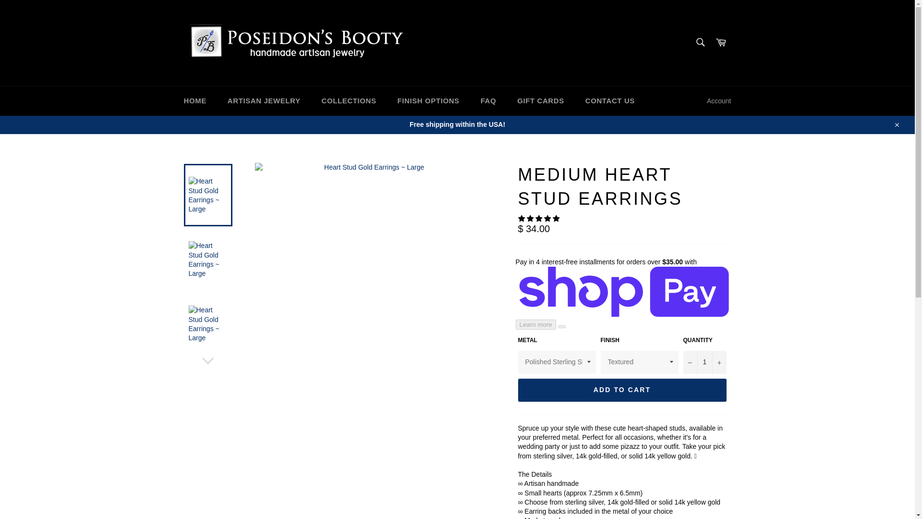 The width and height of the screenshot is (922, 519). I want to click on Account, so click(718, 101).